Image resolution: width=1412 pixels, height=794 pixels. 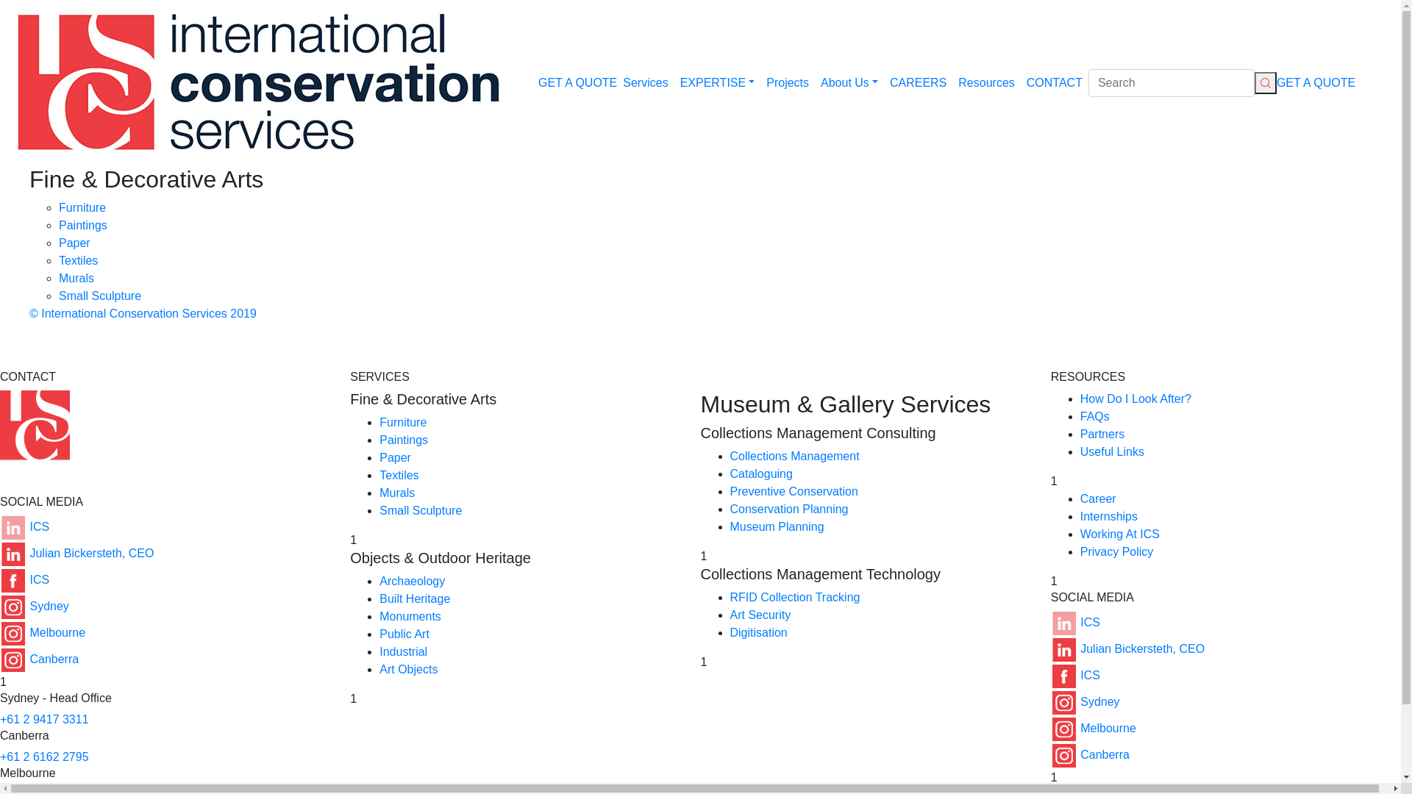 What do you see at coordinates (404, 634) in the screenshot?
I see `Public Art` at bounding box center [404, 634].